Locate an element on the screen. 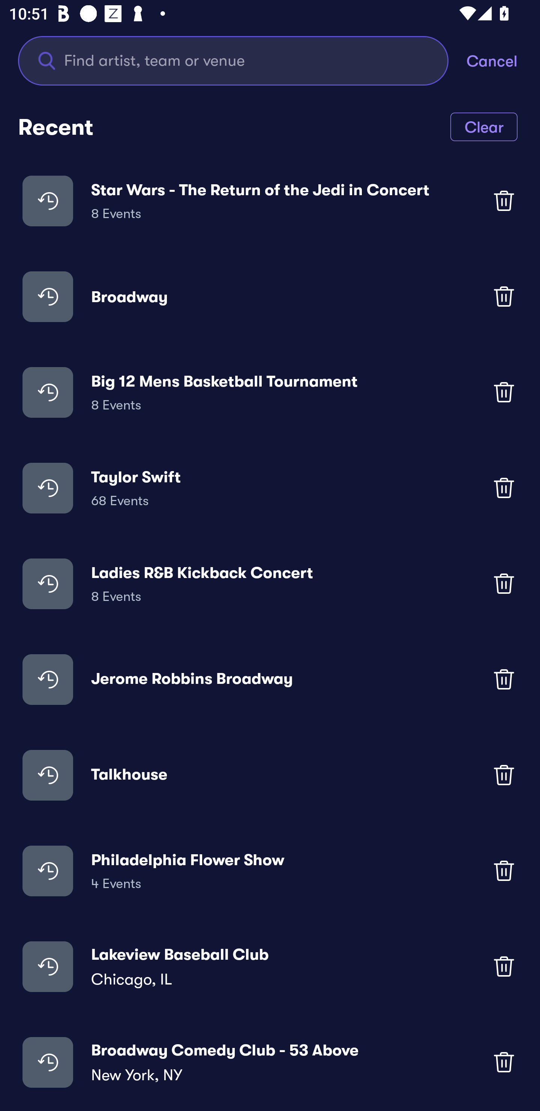 The image size is (540, 1111). Big 12 Mens Basketball Tournament 8 Events is located at coordinates (270, 392).